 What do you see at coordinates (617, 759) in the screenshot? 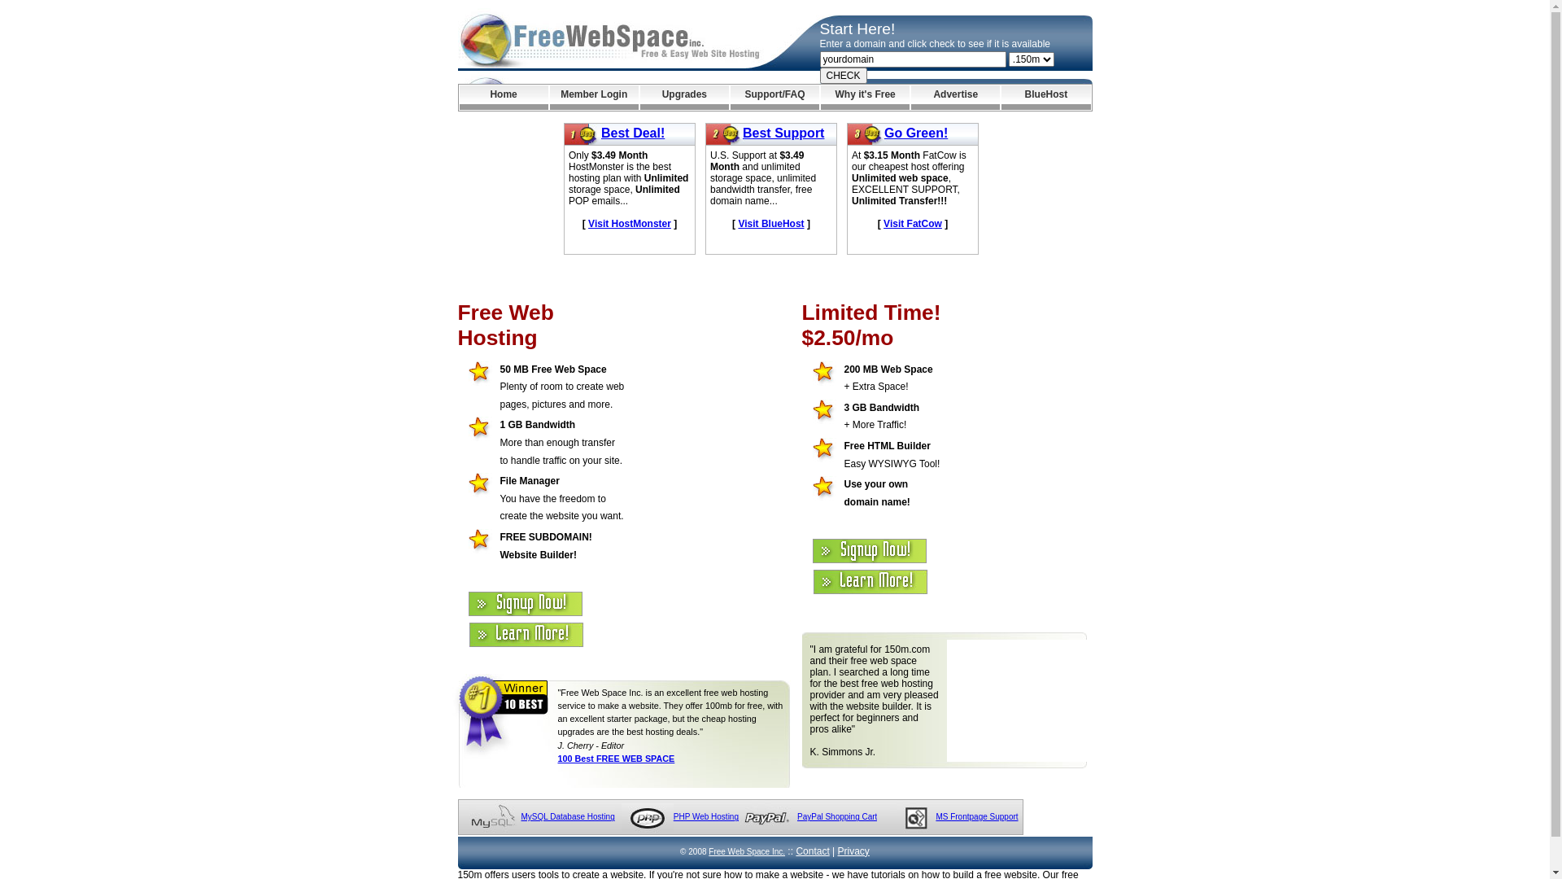
I see `100 Best FREE WEB SPACE` at bounding box center [617, 759].